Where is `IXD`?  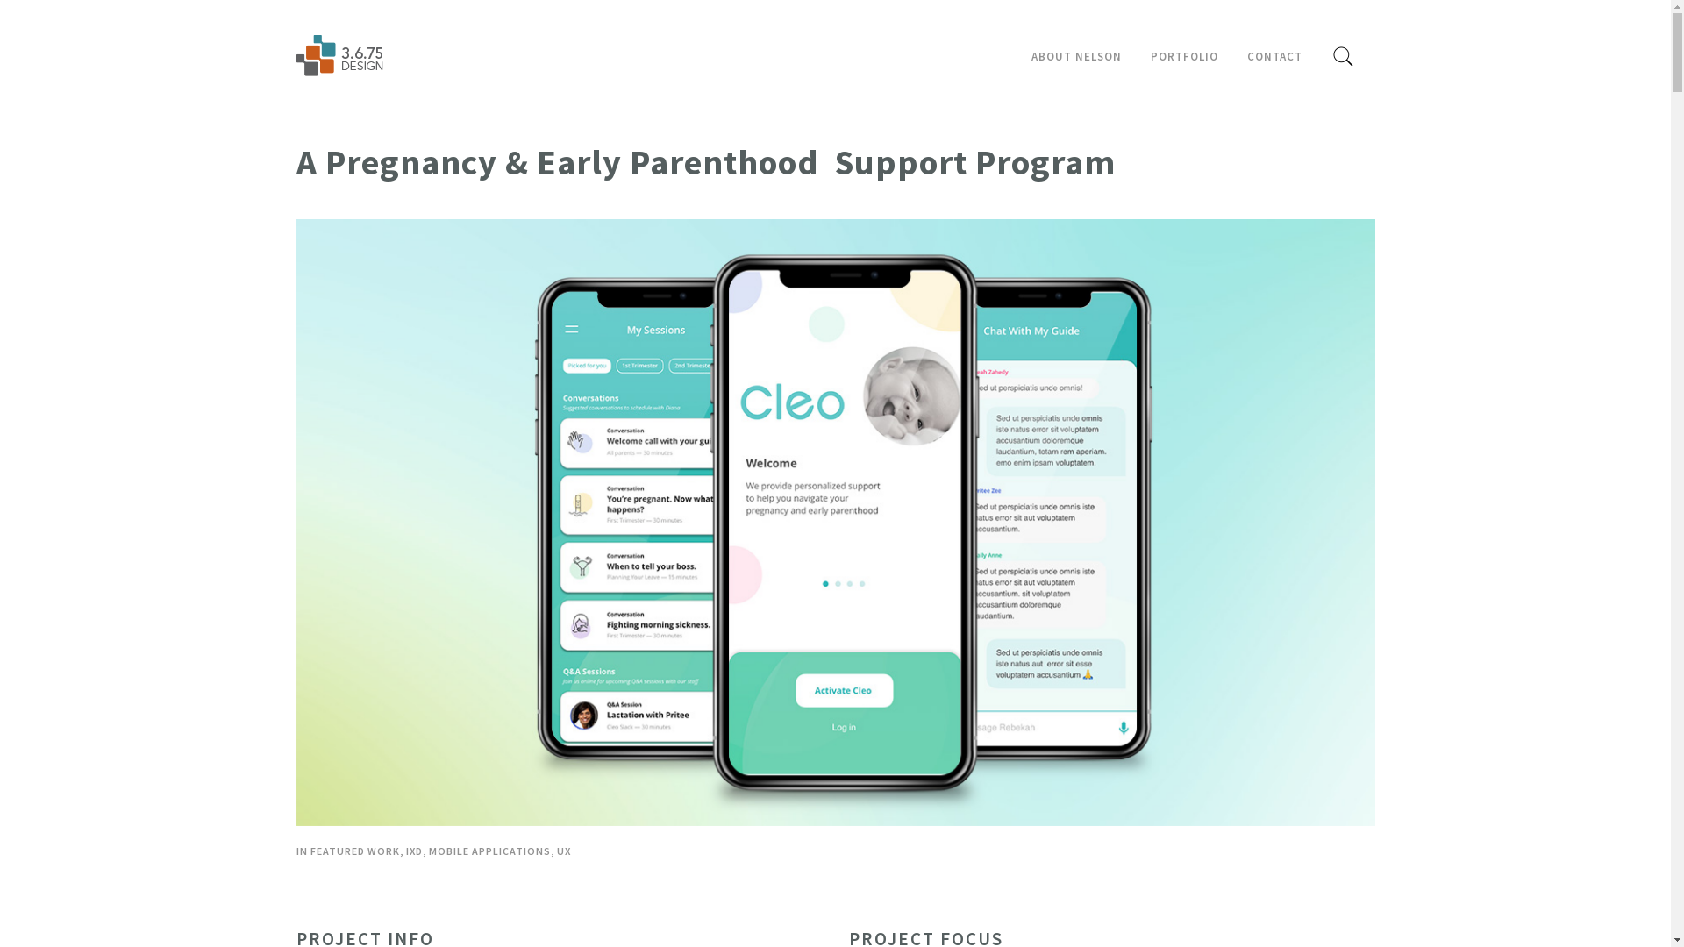 IXD is located at coordinates (414, 851).